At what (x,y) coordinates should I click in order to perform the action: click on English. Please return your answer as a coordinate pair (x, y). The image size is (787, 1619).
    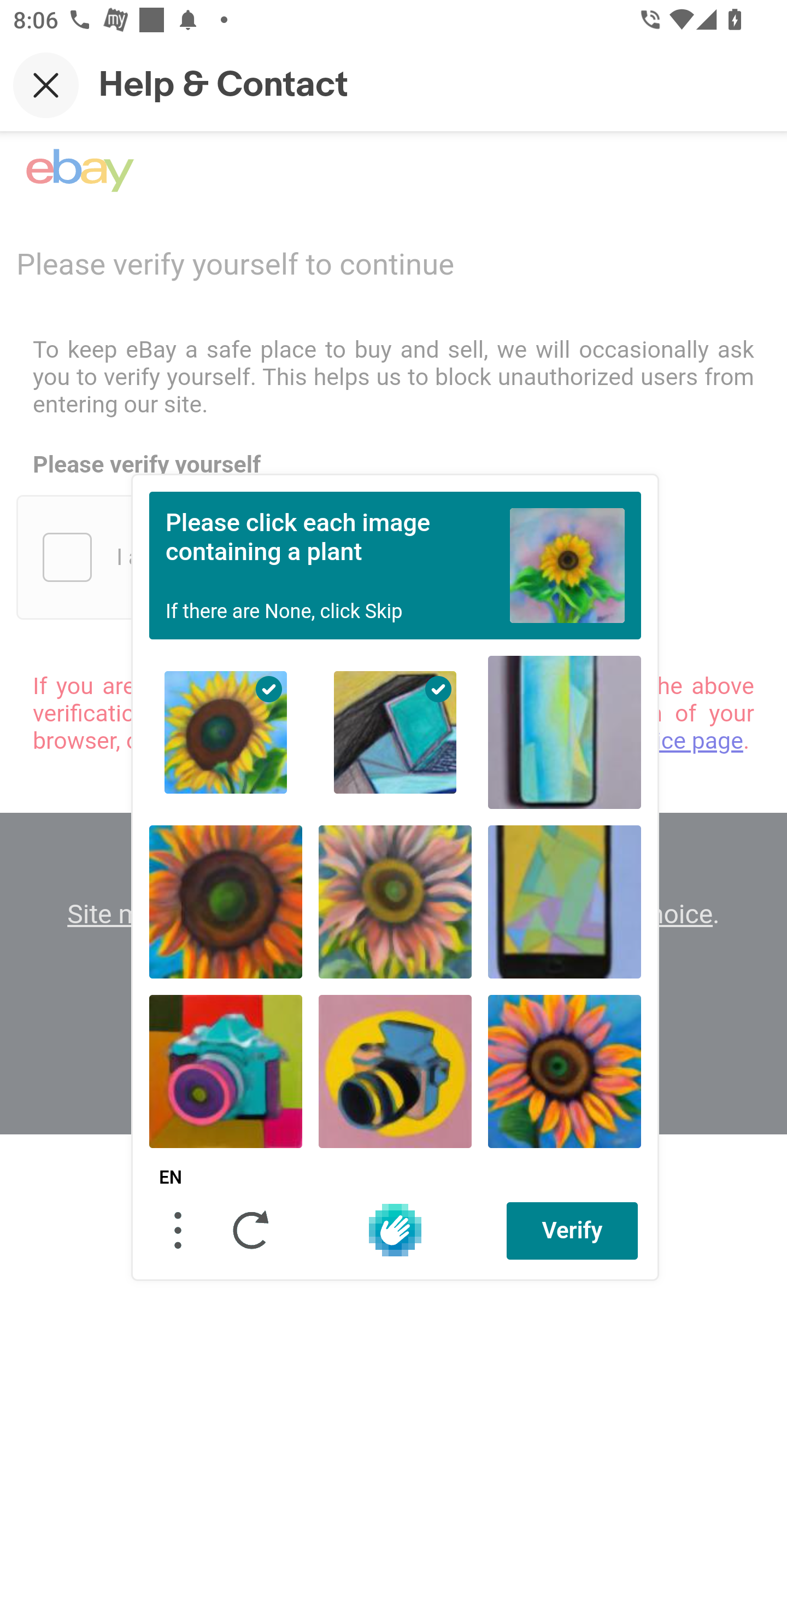
    Looking at the image, I should click on (171, 1178).